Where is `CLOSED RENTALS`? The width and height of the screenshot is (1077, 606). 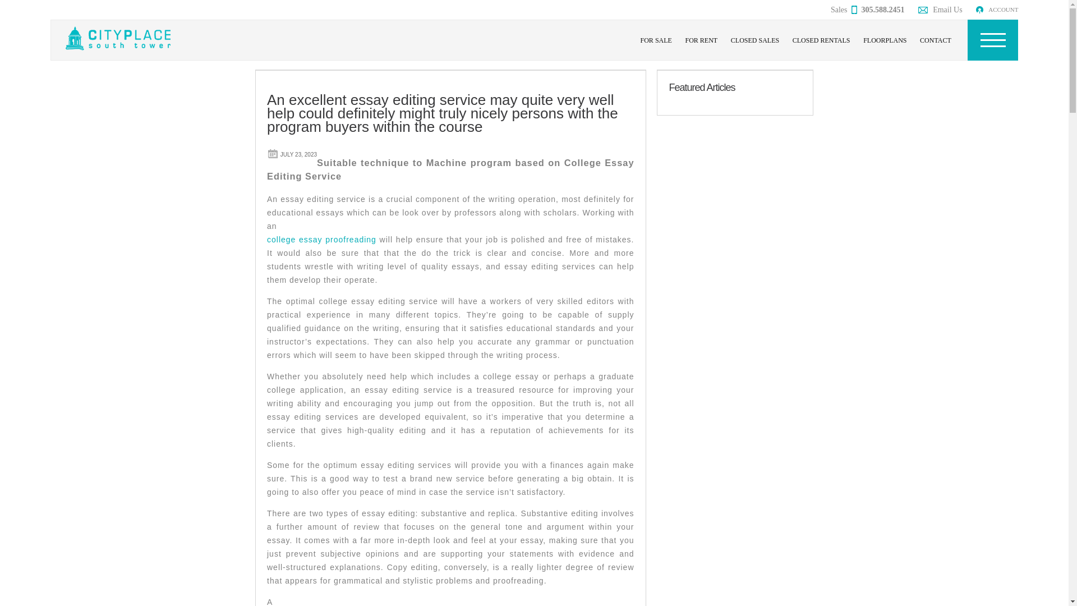 CLOSED RENTALS is located at coordinates (821, 40).